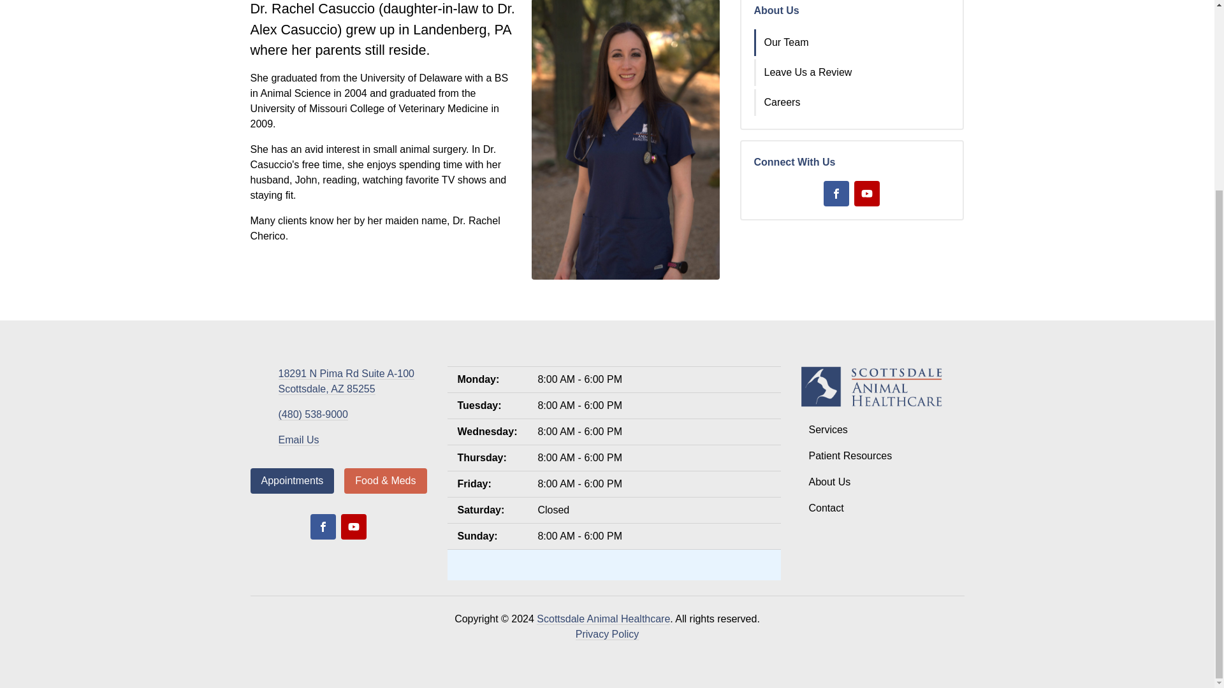  I want to click on Open this Address on Google Maps, so click(853, 42).